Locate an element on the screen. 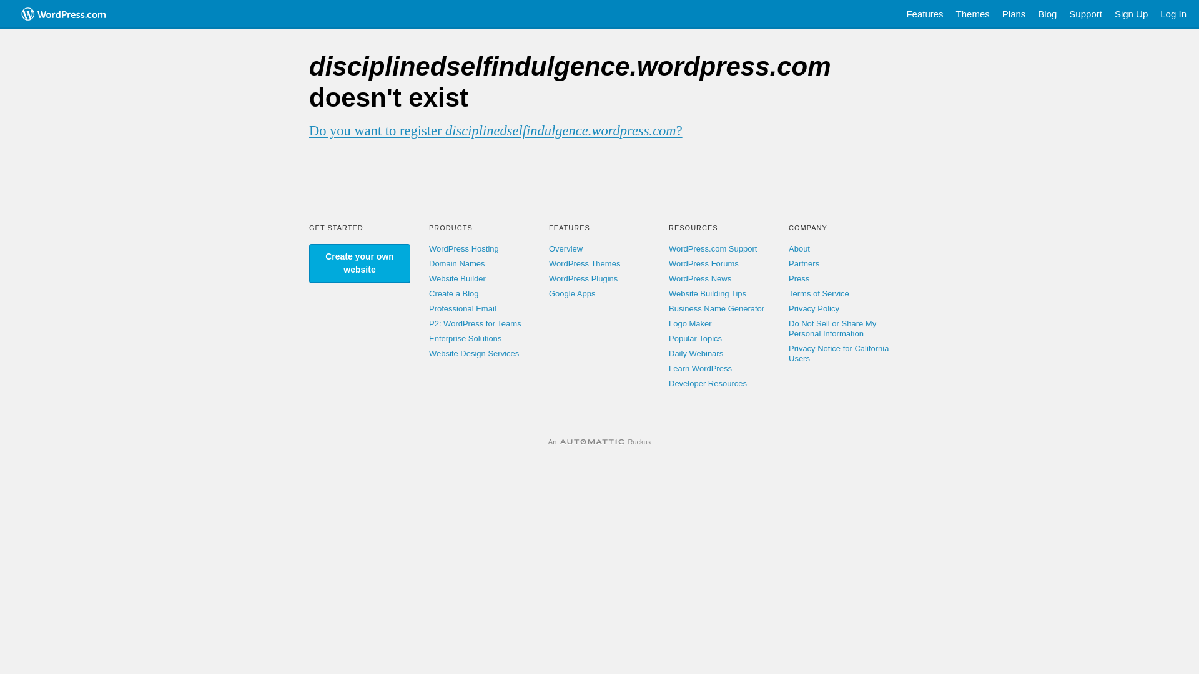  Support is located at coordinates (1085, 14).